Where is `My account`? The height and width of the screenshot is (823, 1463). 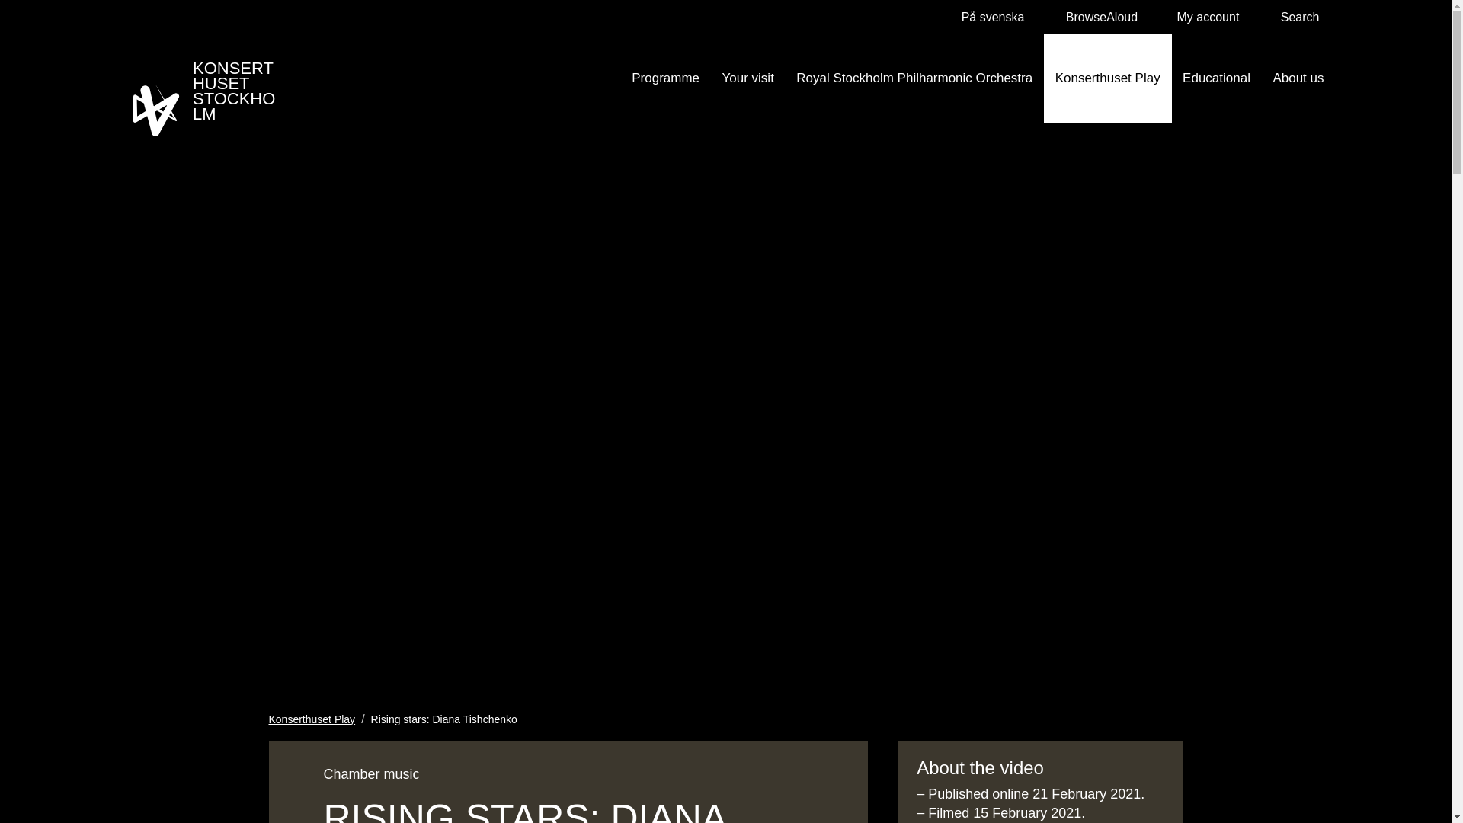 My account is located at coordinates (1201, 17).